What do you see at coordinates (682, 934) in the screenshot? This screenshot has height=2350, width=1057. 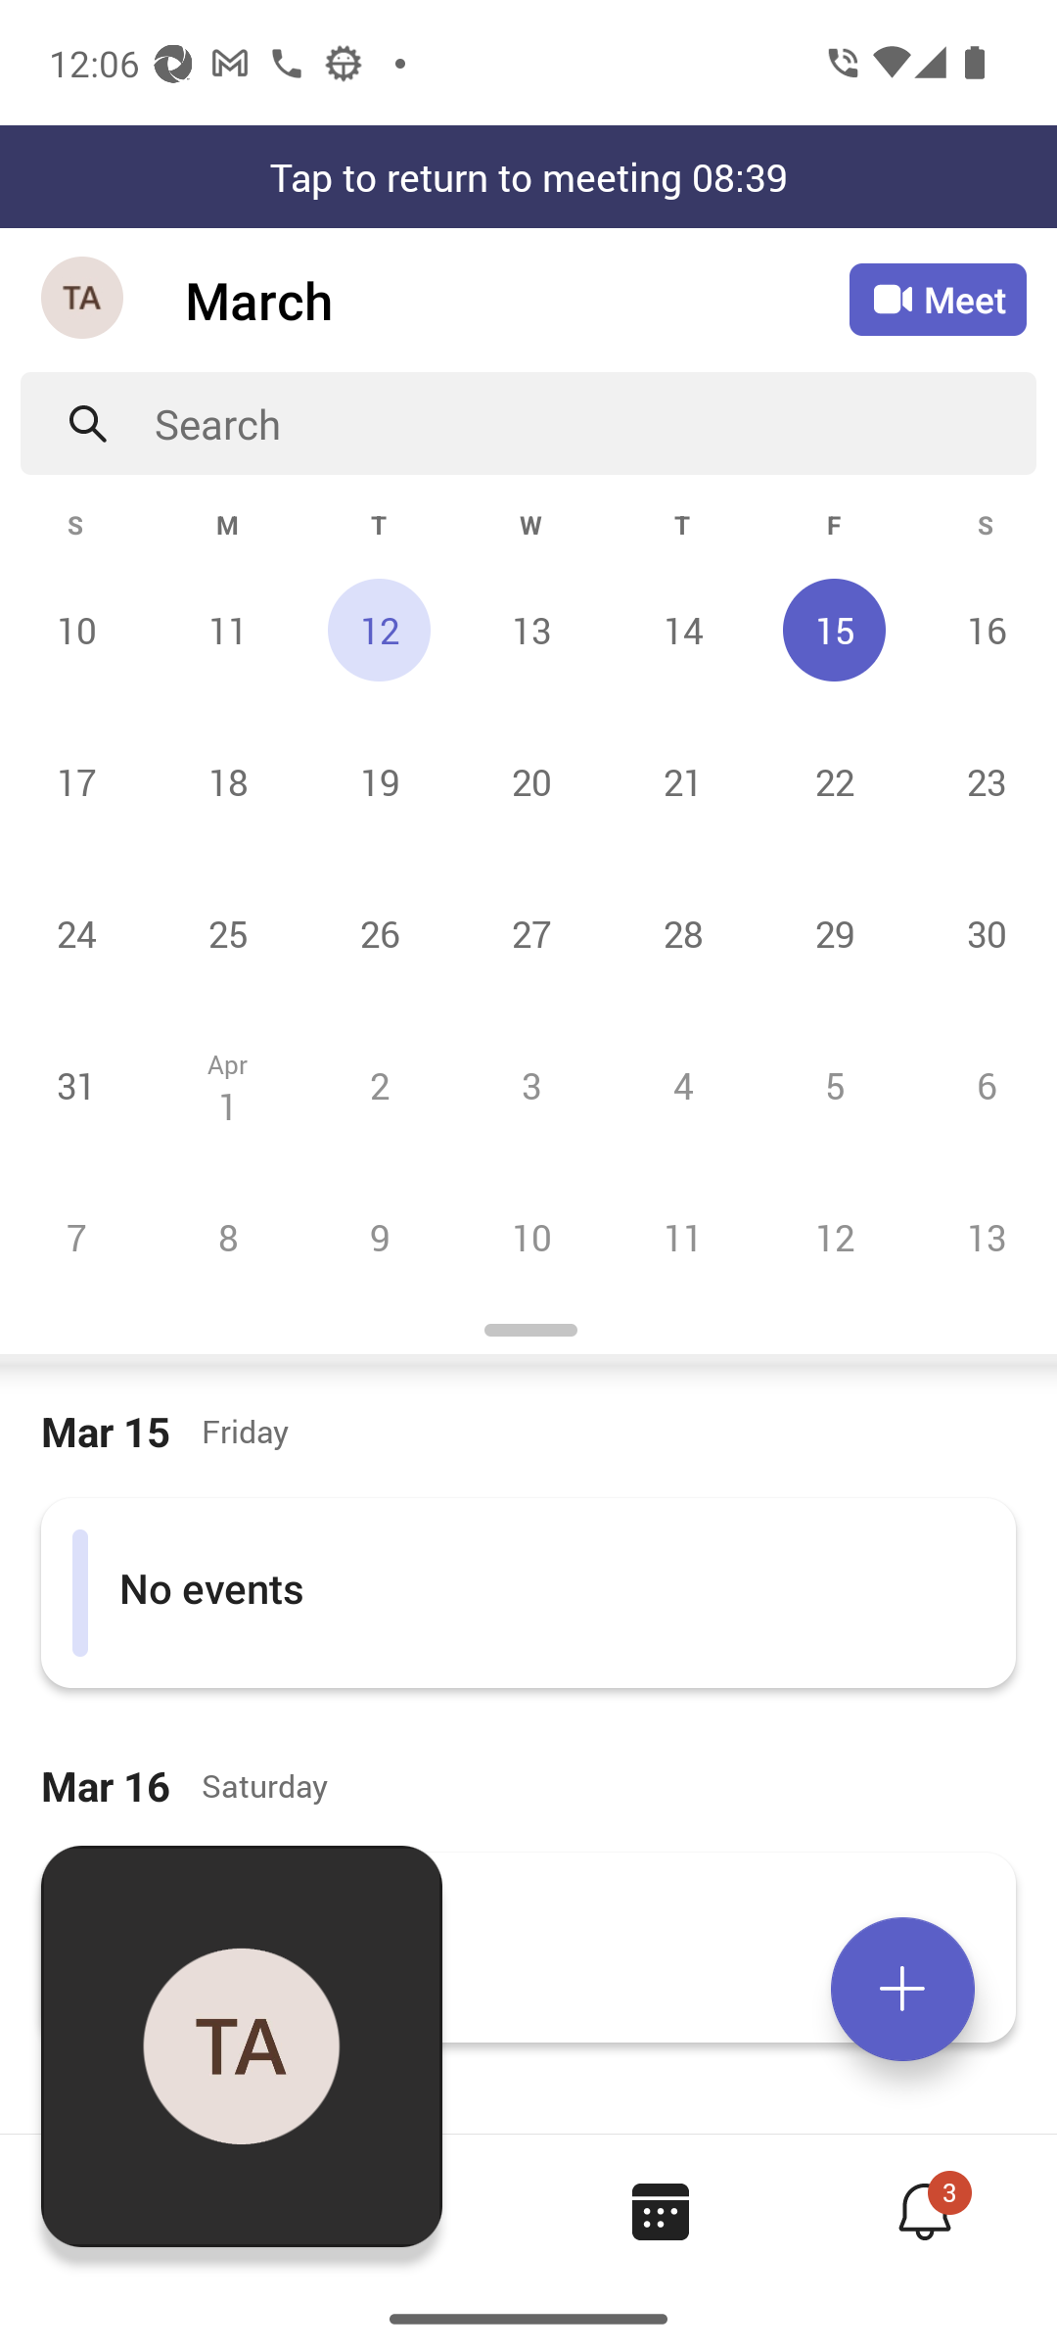 I see `Thursday, March 28 28` at bounding box center [682, 934].